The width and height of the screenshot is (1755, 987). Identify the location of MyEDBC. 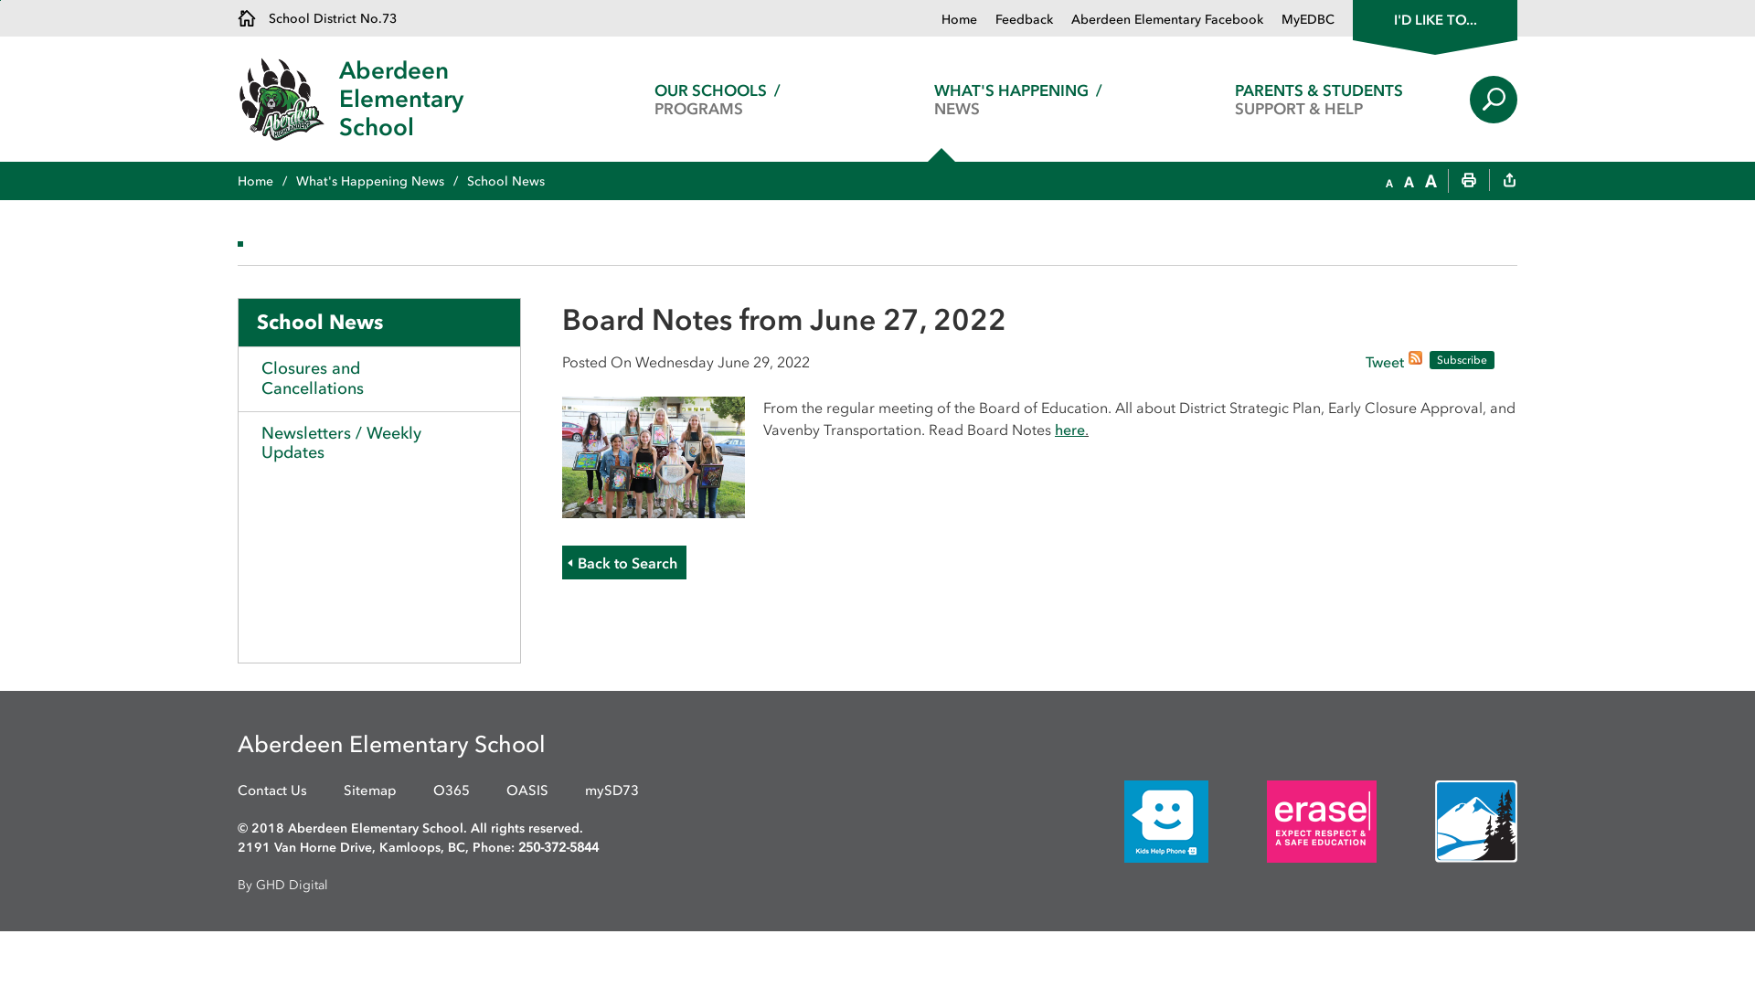
(1299, 20).